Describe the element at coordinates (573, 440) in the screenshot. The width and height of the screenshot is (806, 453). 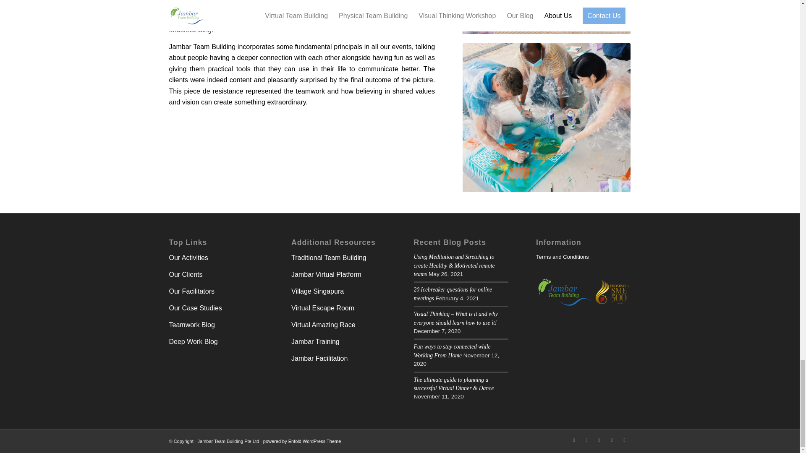
I see `Facebook` at that location.